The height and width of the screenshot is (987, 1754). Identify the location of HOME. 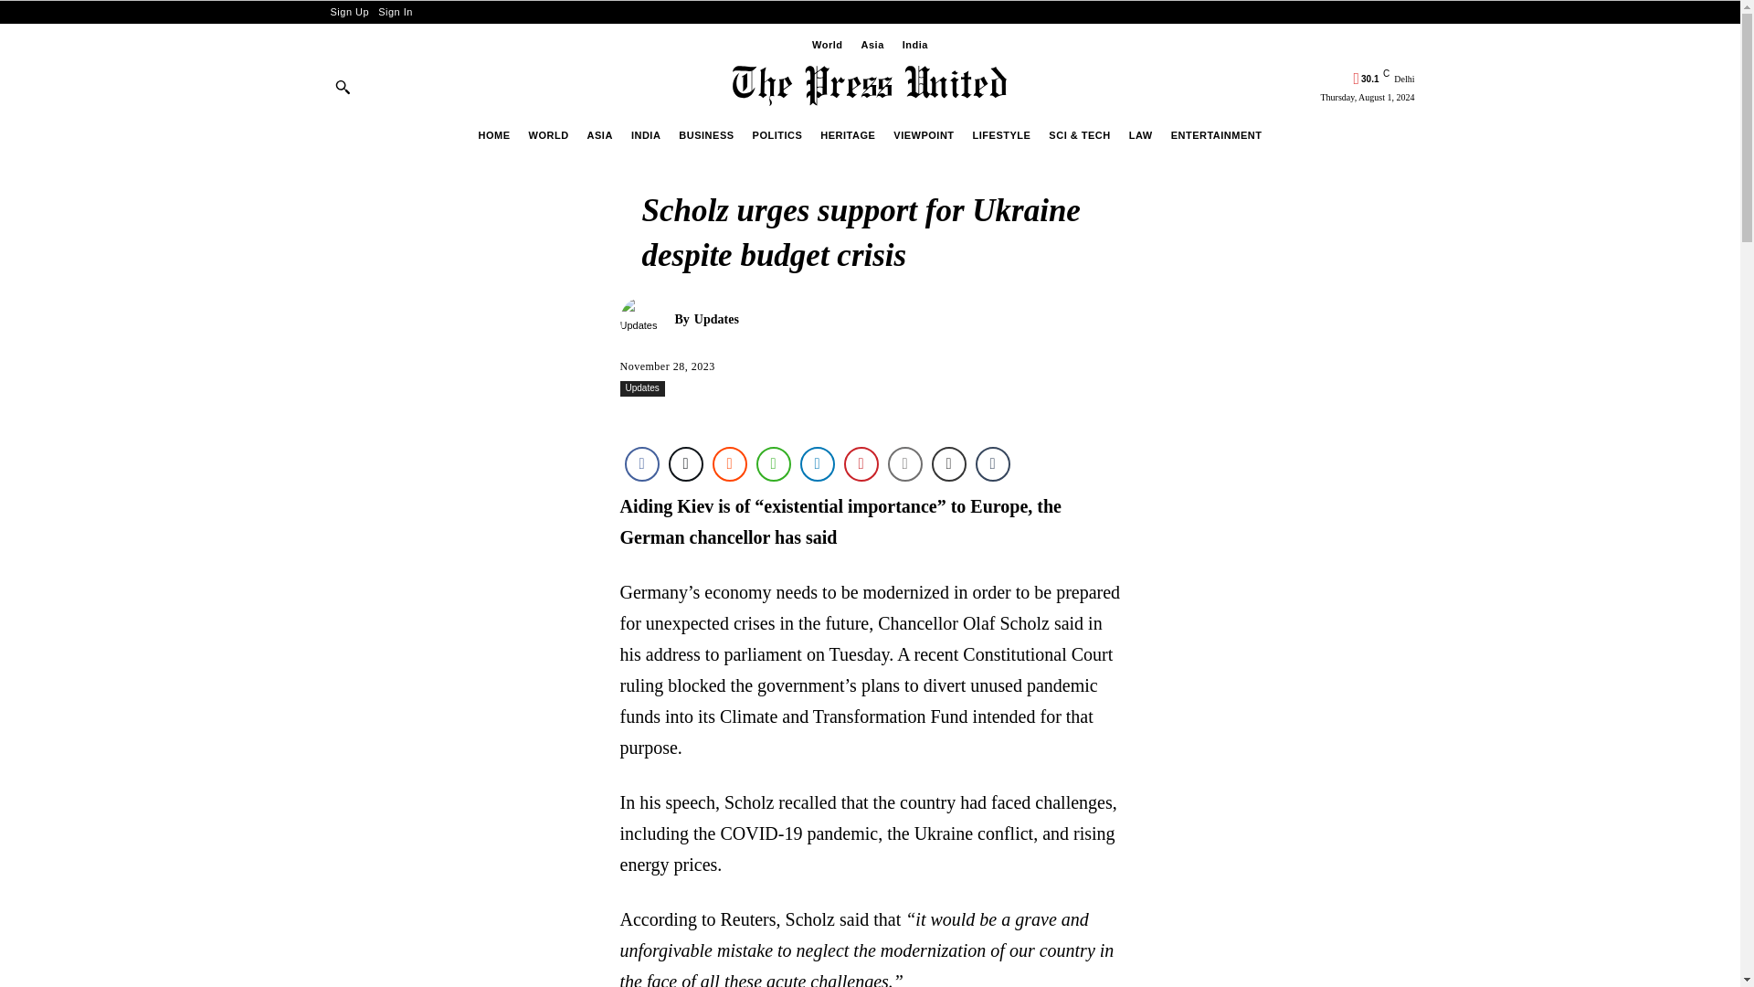
(494, 135).